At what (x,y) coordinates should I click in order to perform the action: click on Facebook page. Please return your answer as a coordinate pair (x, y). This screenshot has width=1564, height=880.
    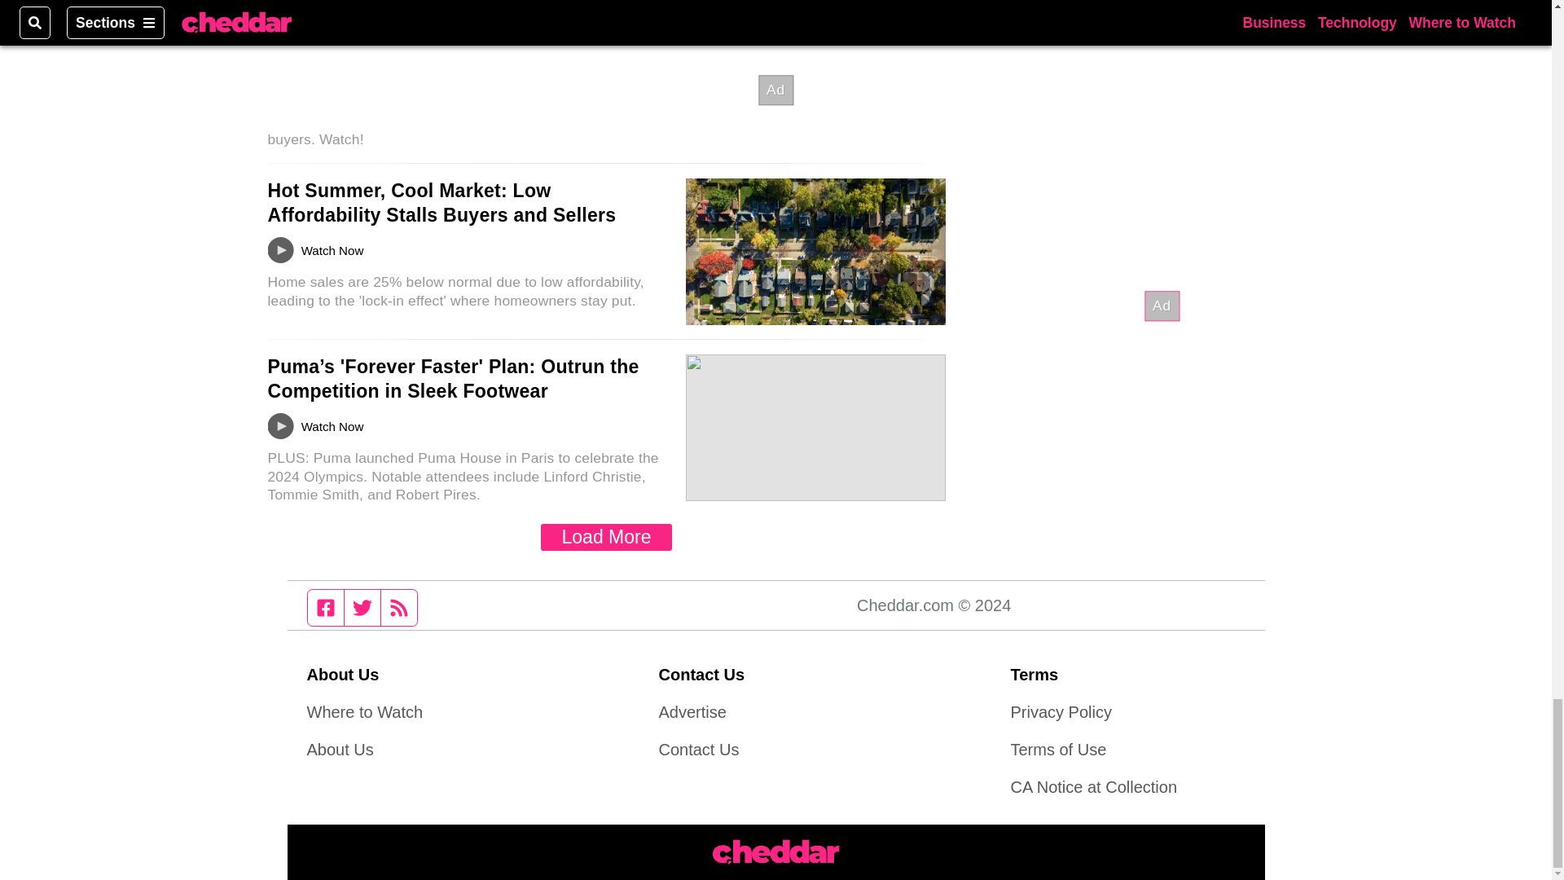
    Looking at the image, I should click on (326, 607).